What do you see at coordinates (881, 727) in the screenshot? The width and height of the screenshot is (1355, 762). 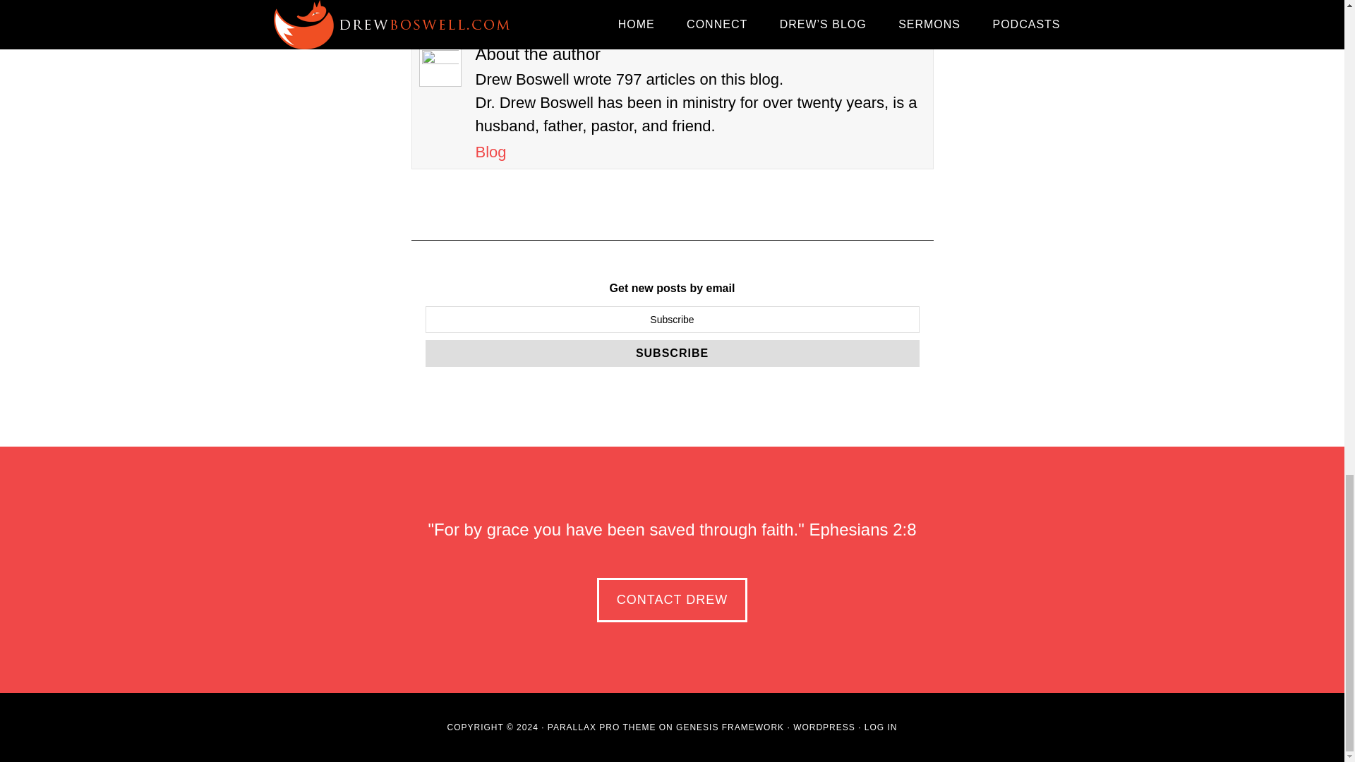 I see `LOG IN` at bounding box center [881, 727].